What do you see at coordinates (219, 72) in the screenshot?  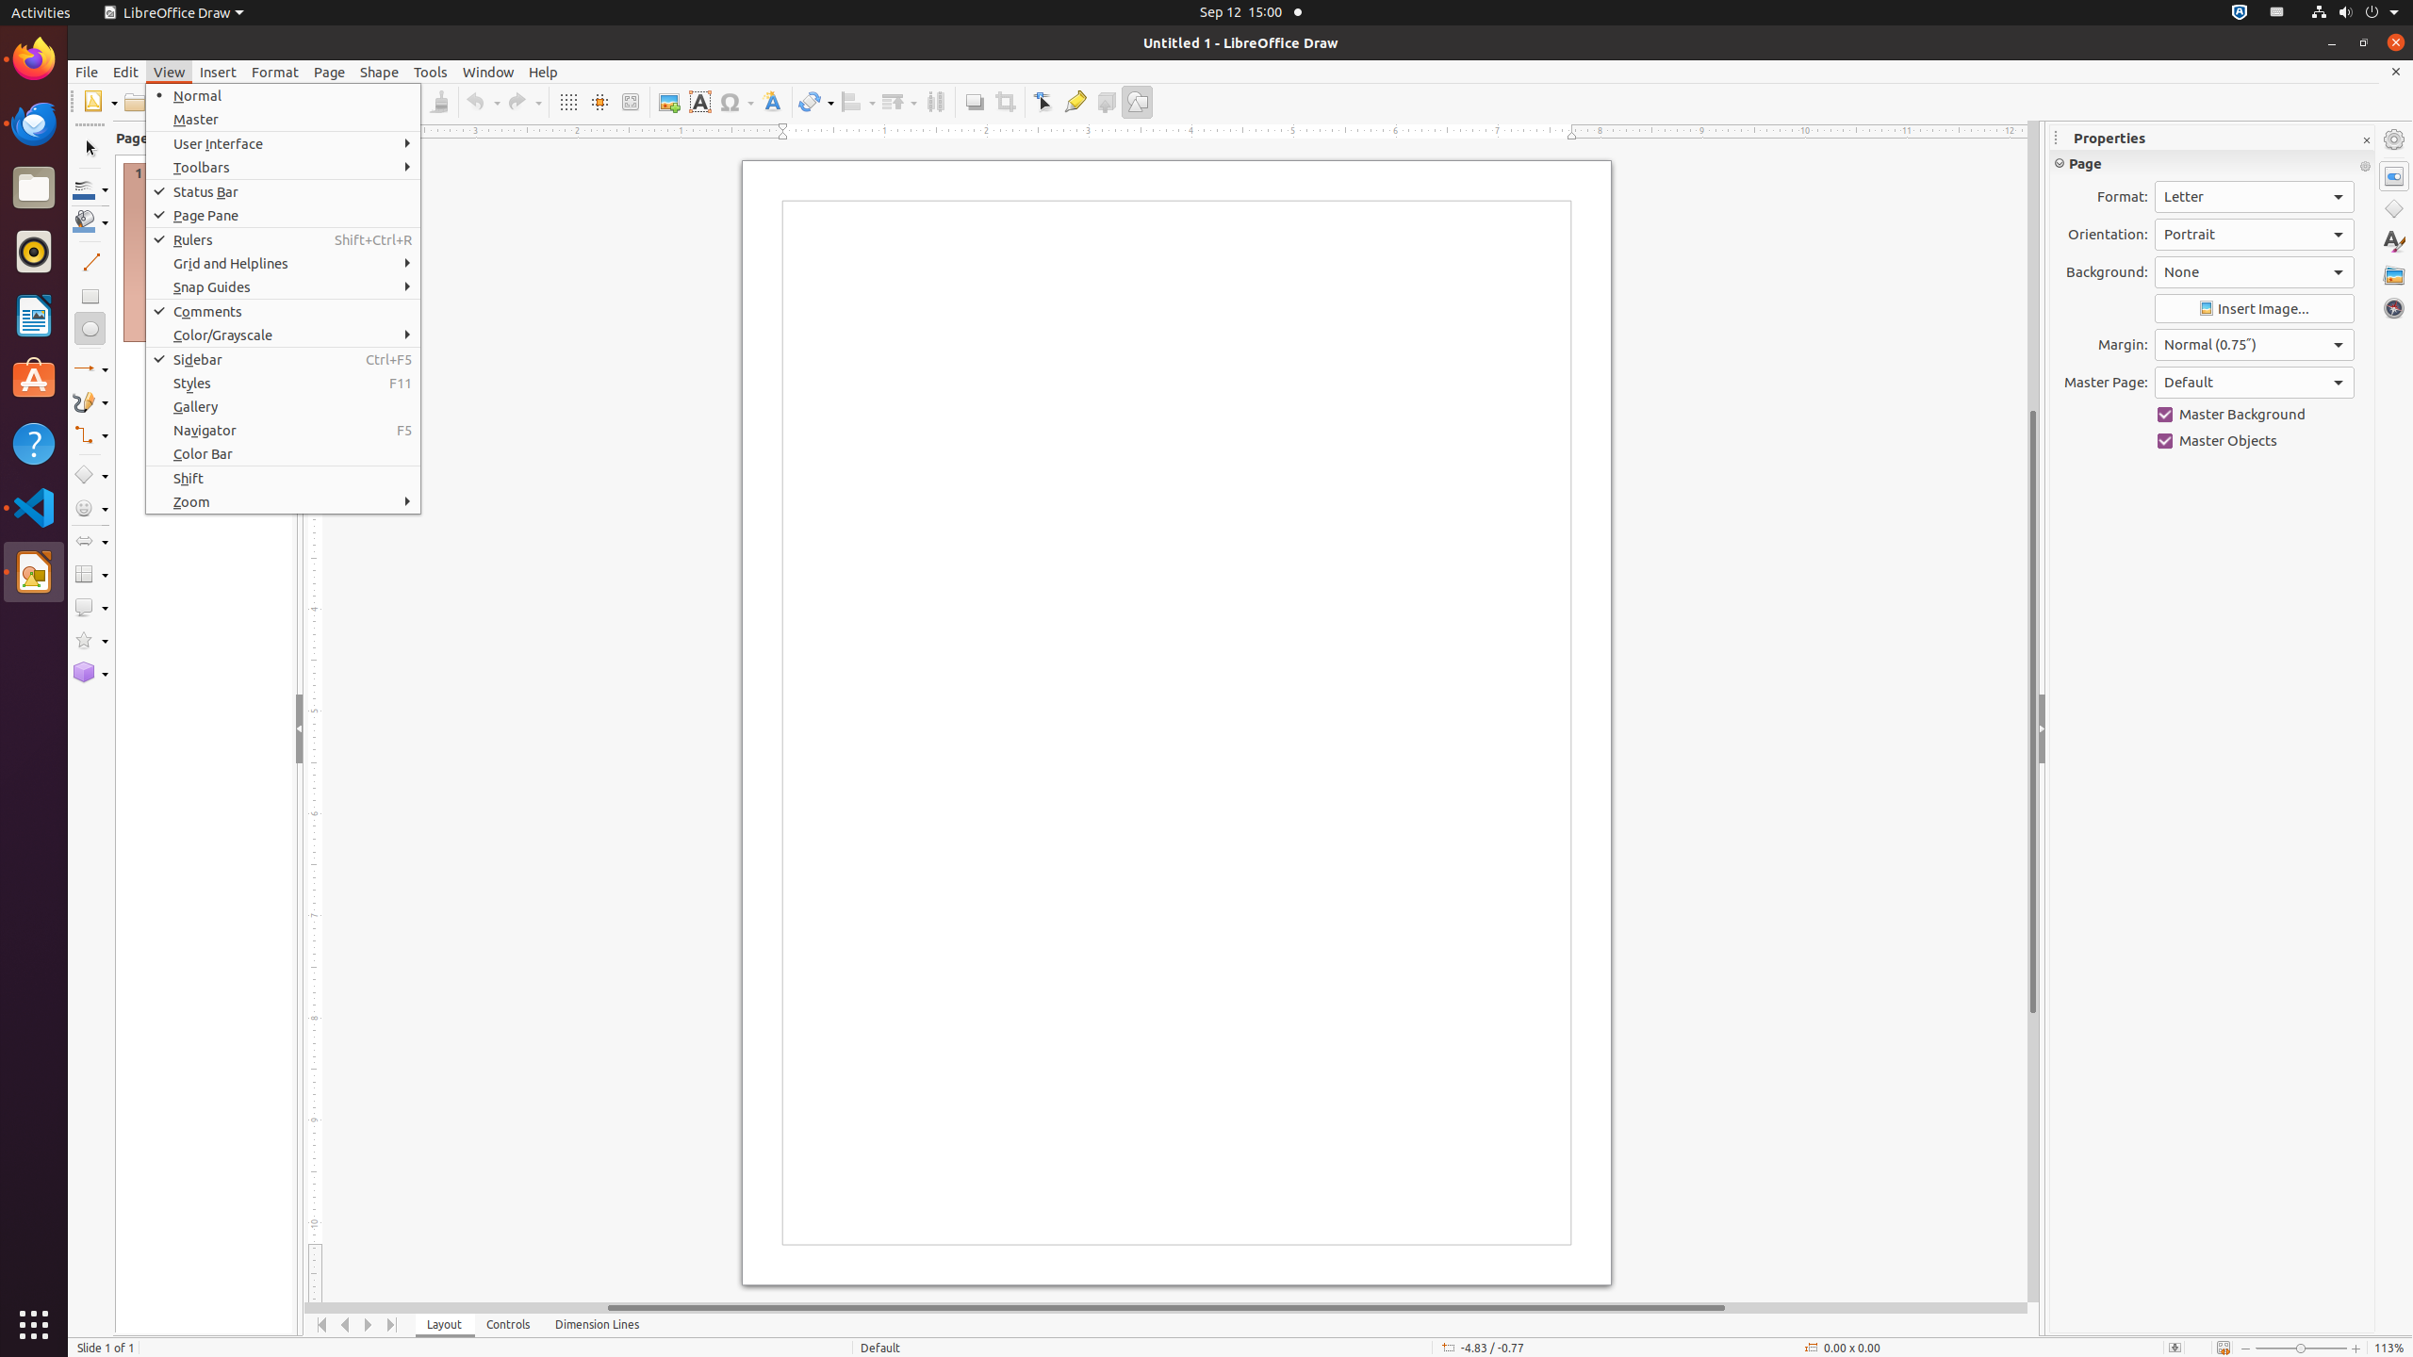 I see `Insert` at bounding box center [219, 72].